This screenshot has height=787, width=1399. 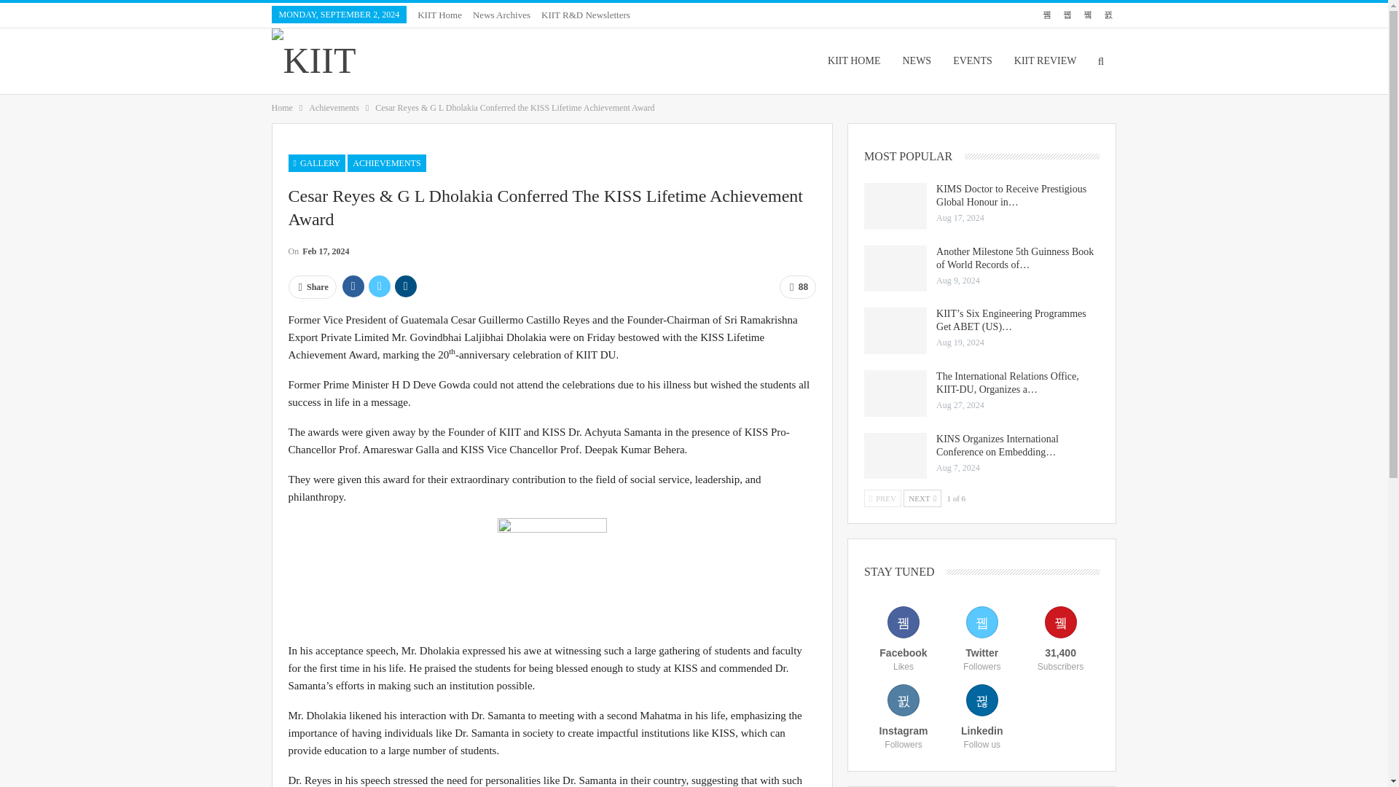 What do you see at coordinates (972, 60) in the screenshot?
I see `EVENTS` at bounding box center [972, 60].